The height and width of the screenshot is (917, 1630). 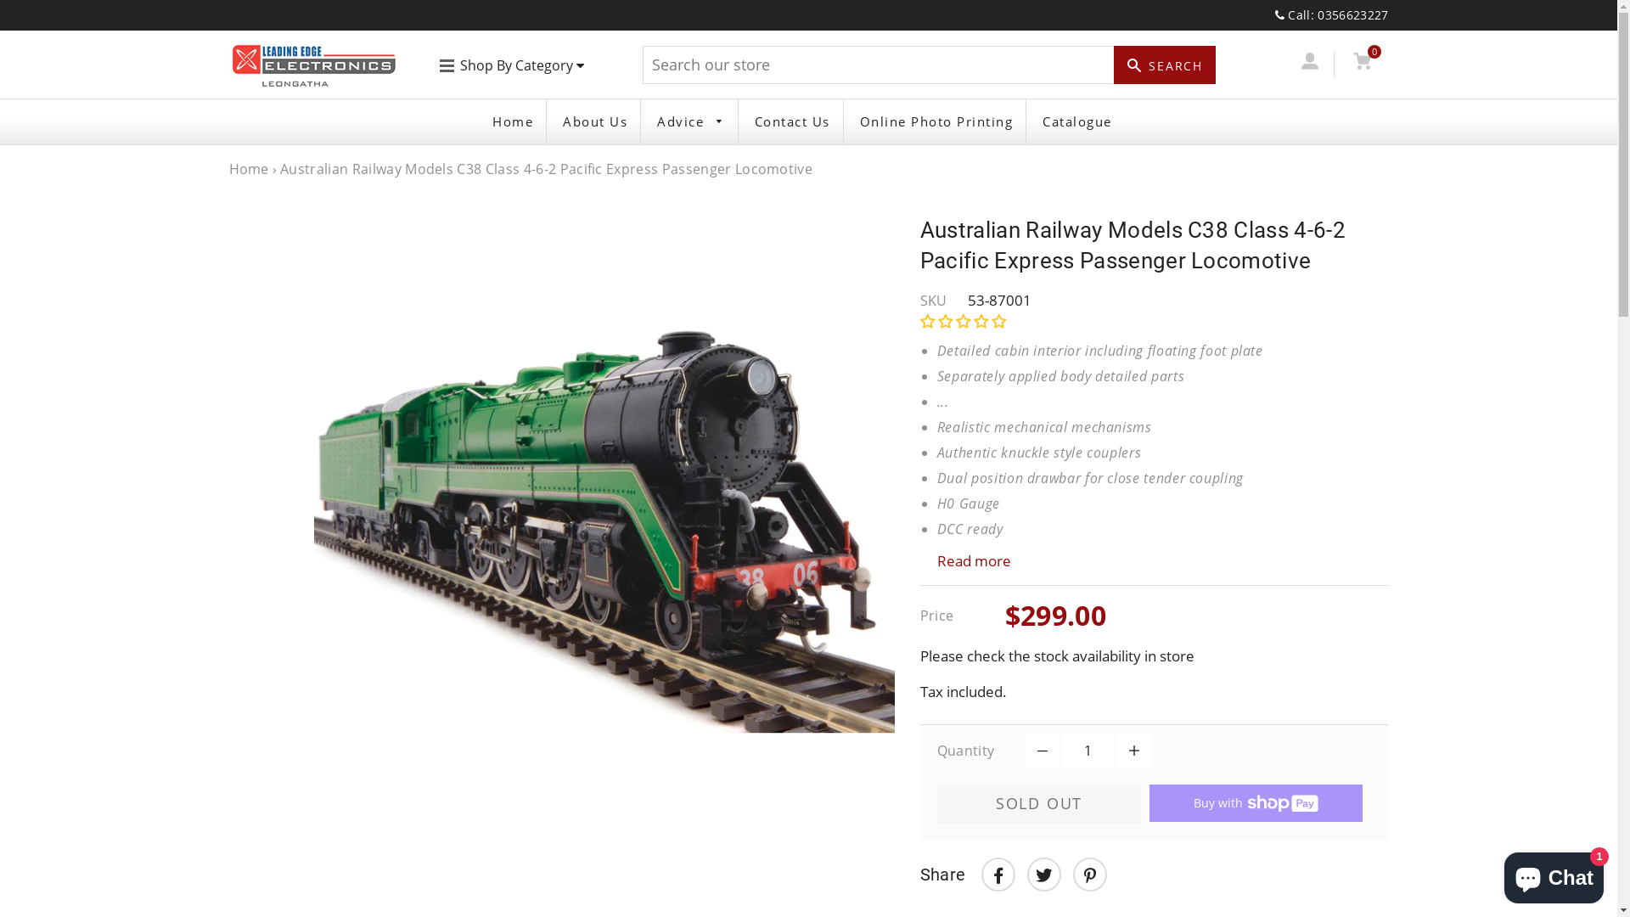 What do you see at coordinates (1311, 65) in the screenshot?
I see `Log In` at bounding box center [1311, 65].